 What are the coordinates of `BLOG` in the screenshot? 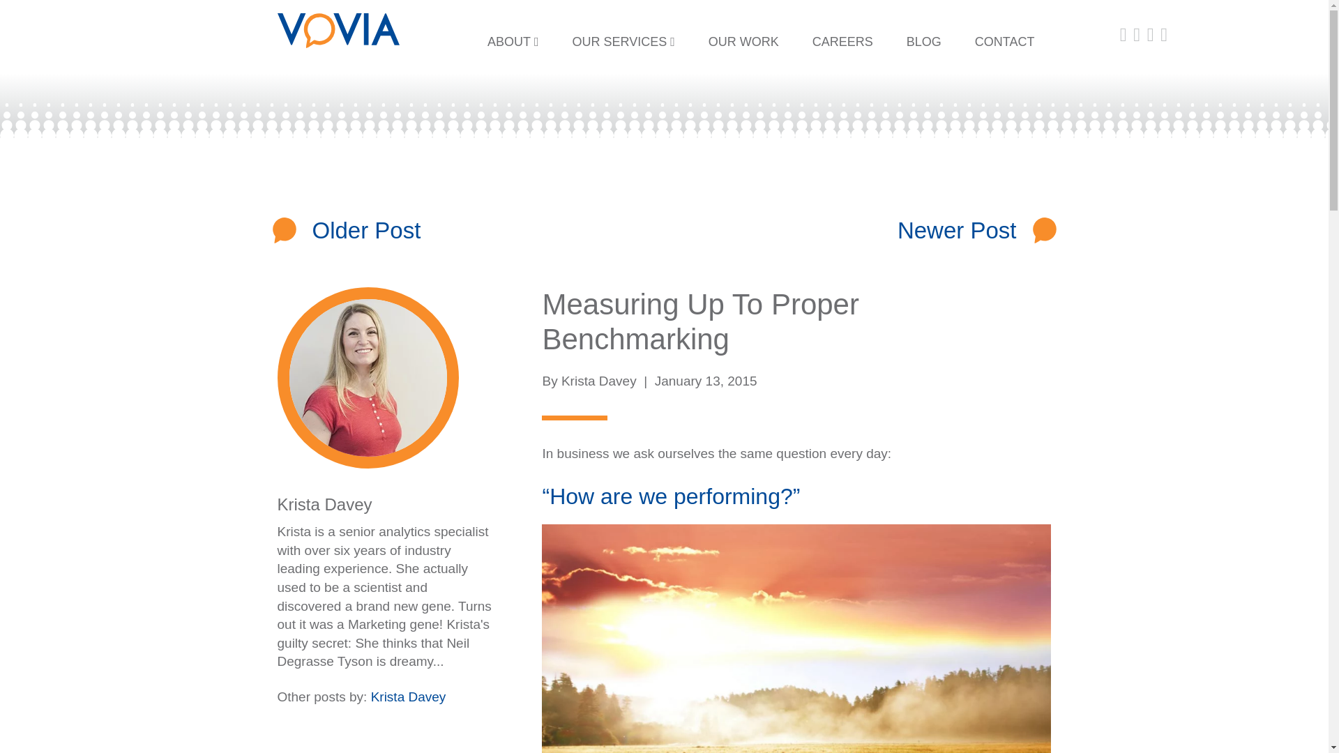 It's located at (924, 42).